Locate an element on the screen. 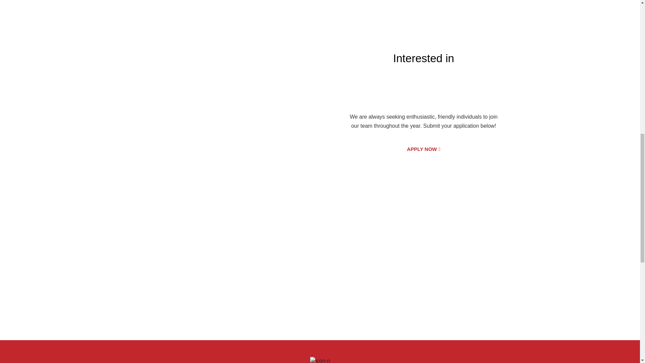  APPLY NOW is located at coordinates (423, 149).